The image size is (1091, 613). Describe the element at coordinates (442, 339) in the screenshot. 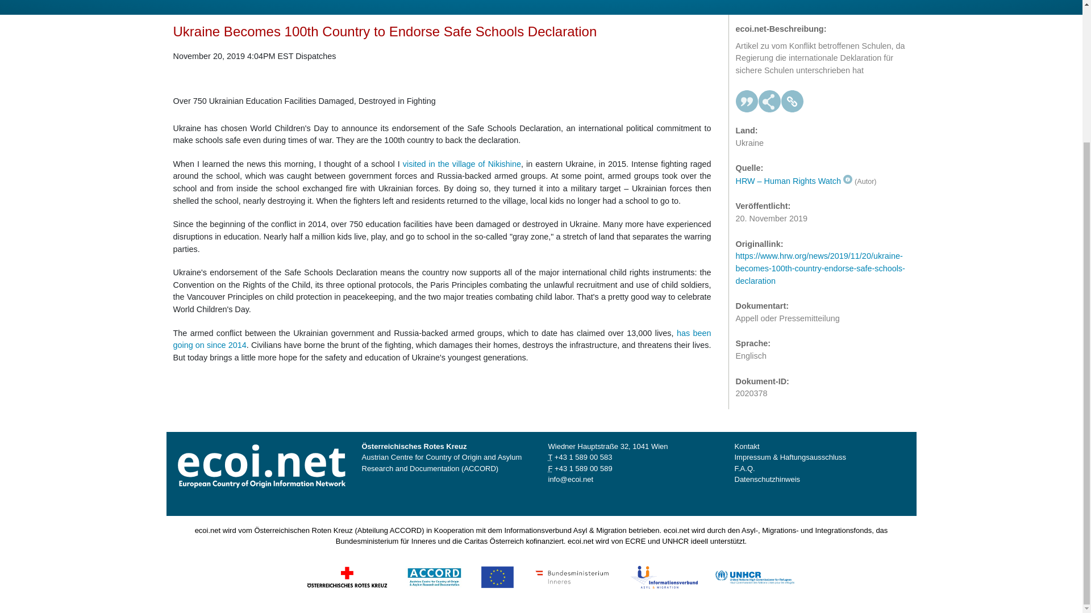

I see `has been going on since 2014` at that location.